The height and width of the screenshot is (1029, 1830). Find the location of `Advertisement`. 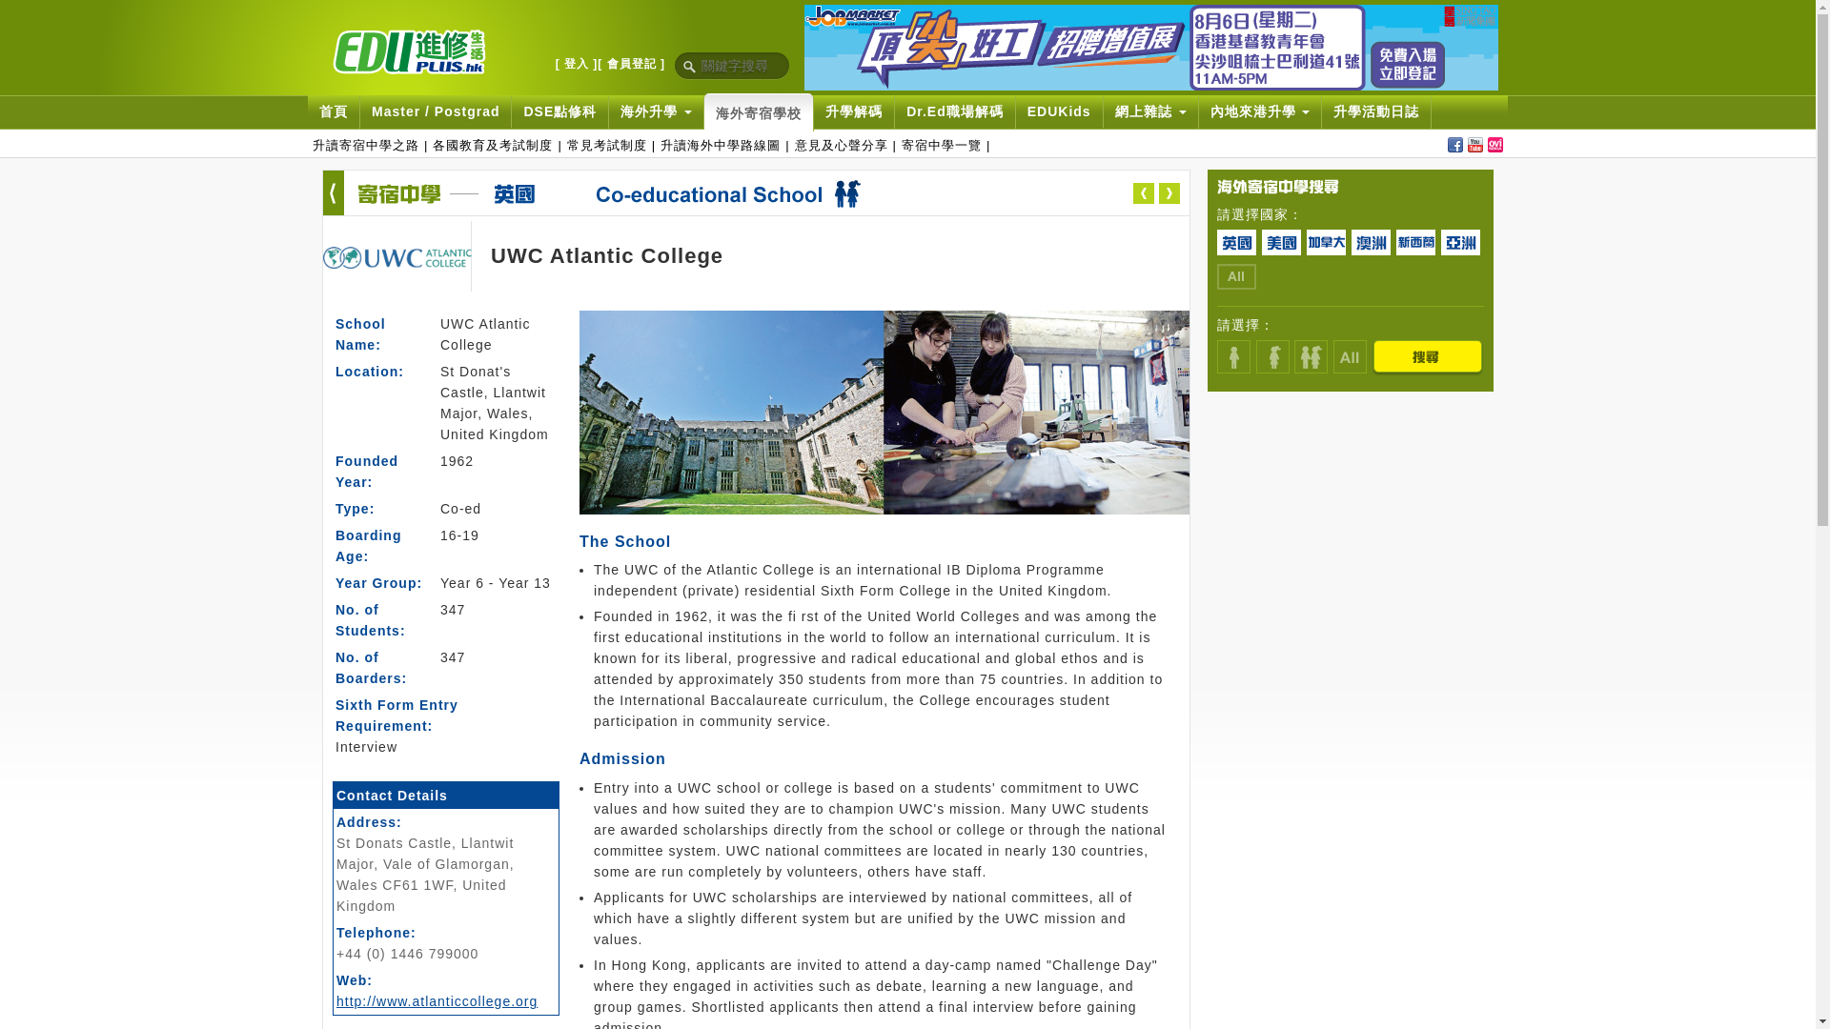

Advertisement is located at coordinates (1350, 520).